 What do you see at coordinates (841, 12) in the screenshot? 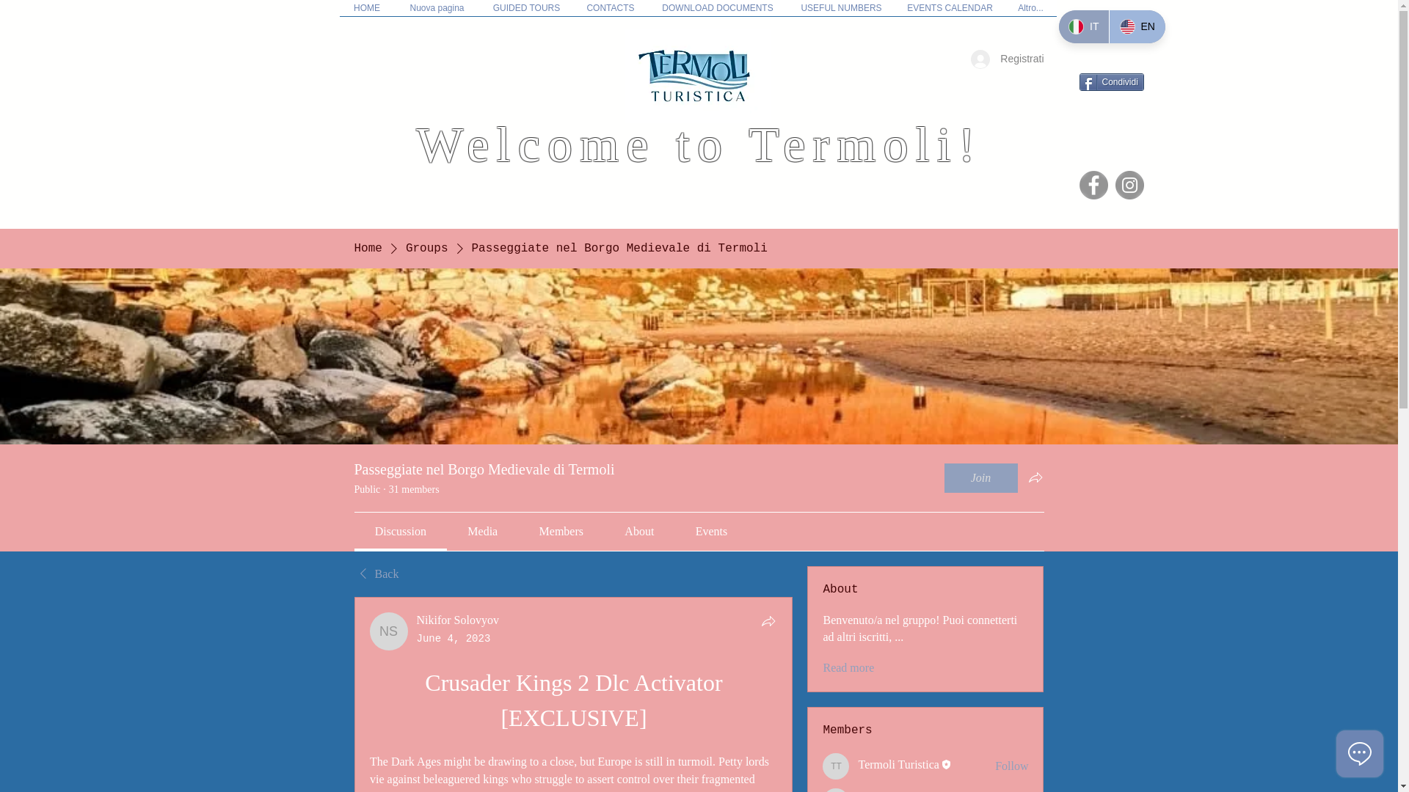
I see `USEFUL NUMBERS` at bounding box center [841, 12].